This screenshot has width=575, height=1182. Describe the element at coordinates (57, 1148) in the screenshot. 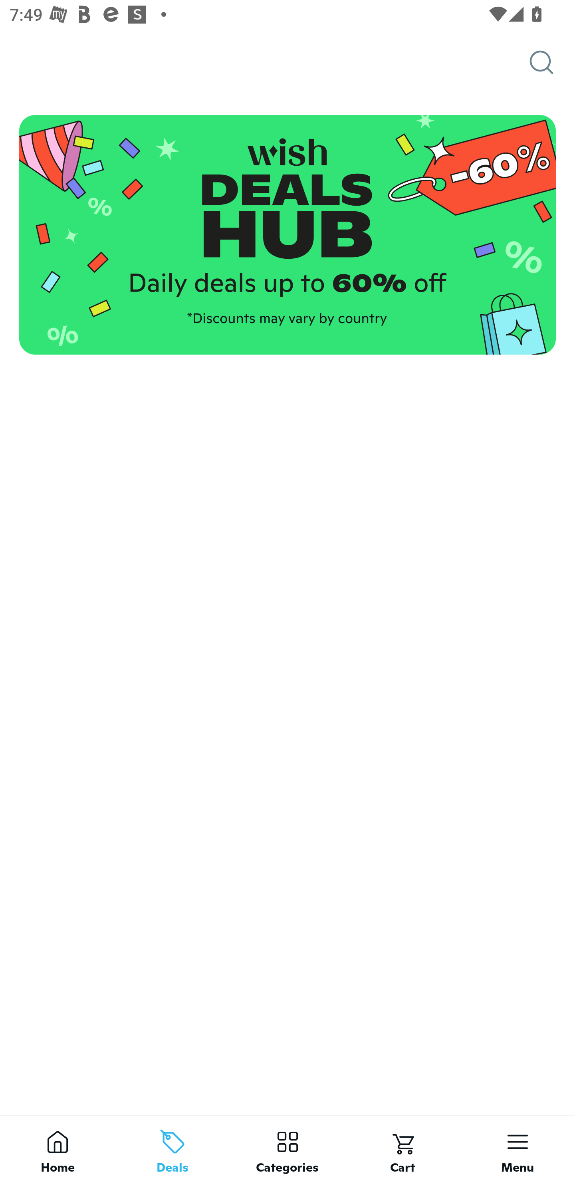

I see `Home` at that location.